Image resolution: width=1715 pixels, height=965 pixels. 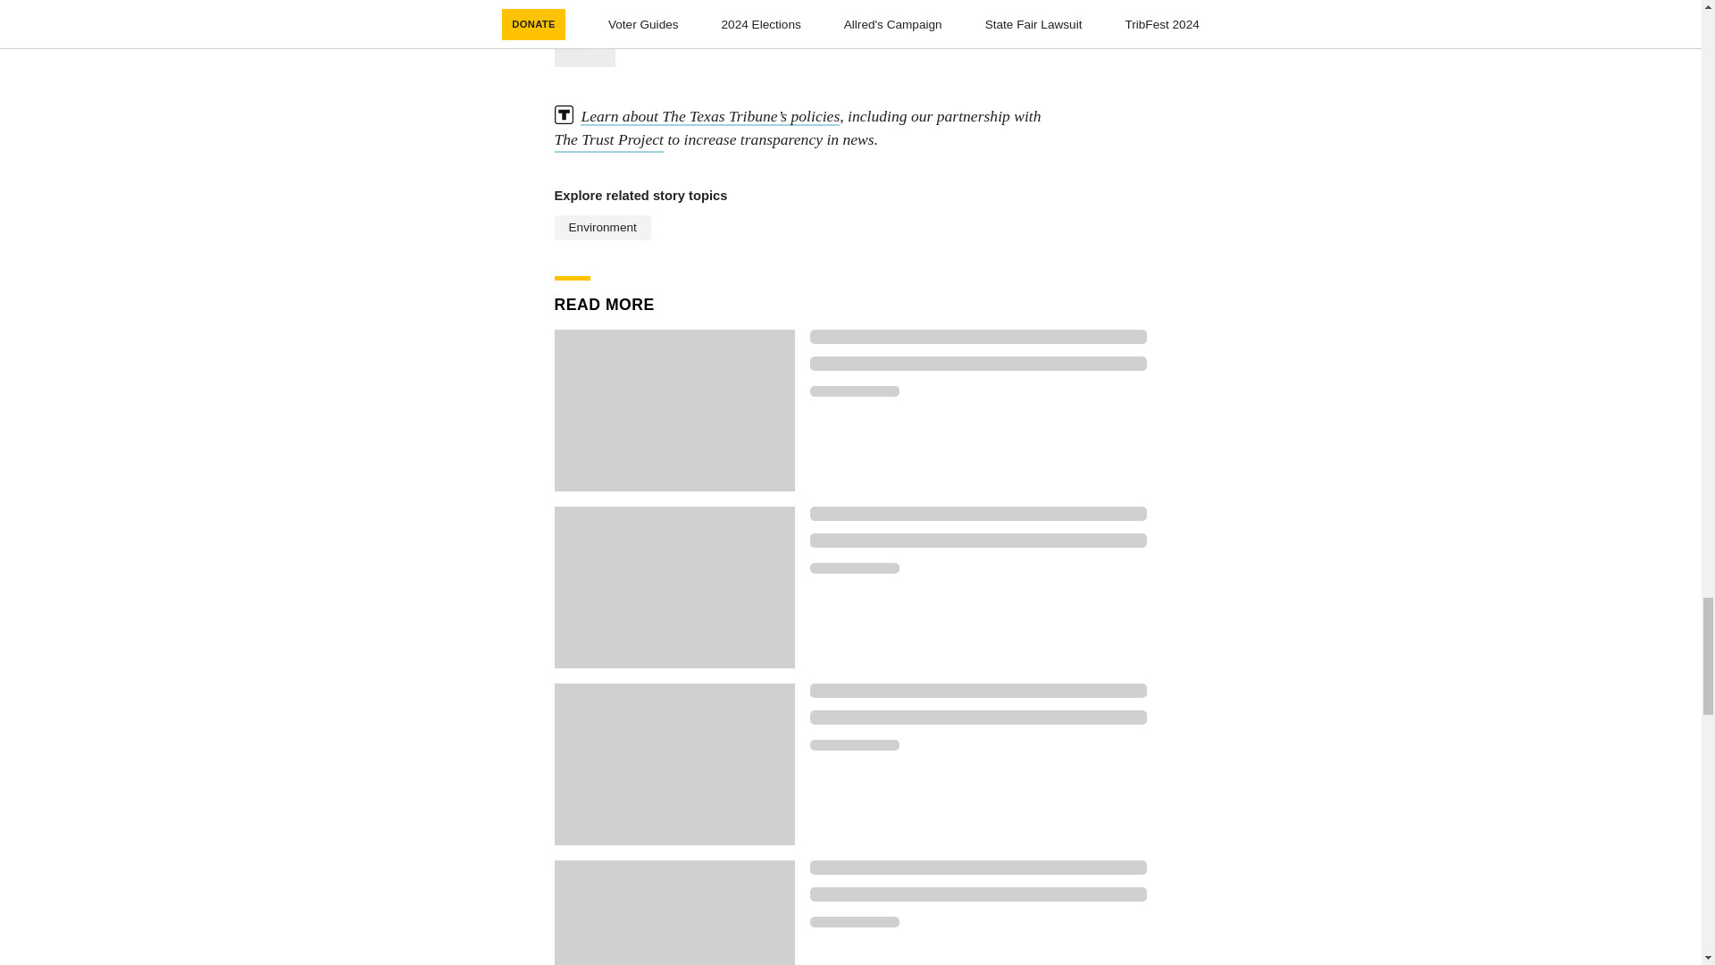 I want to click on Loading indicator, so click(x=978, y=894).